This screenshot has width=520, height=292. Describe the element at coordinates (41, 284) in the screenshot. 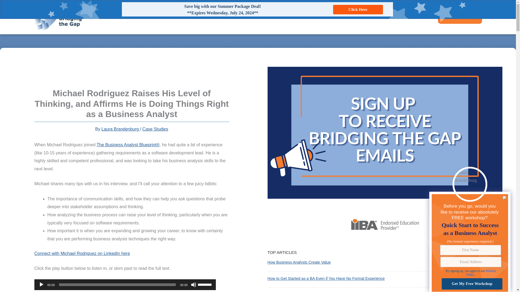

I see `Play` at that location.